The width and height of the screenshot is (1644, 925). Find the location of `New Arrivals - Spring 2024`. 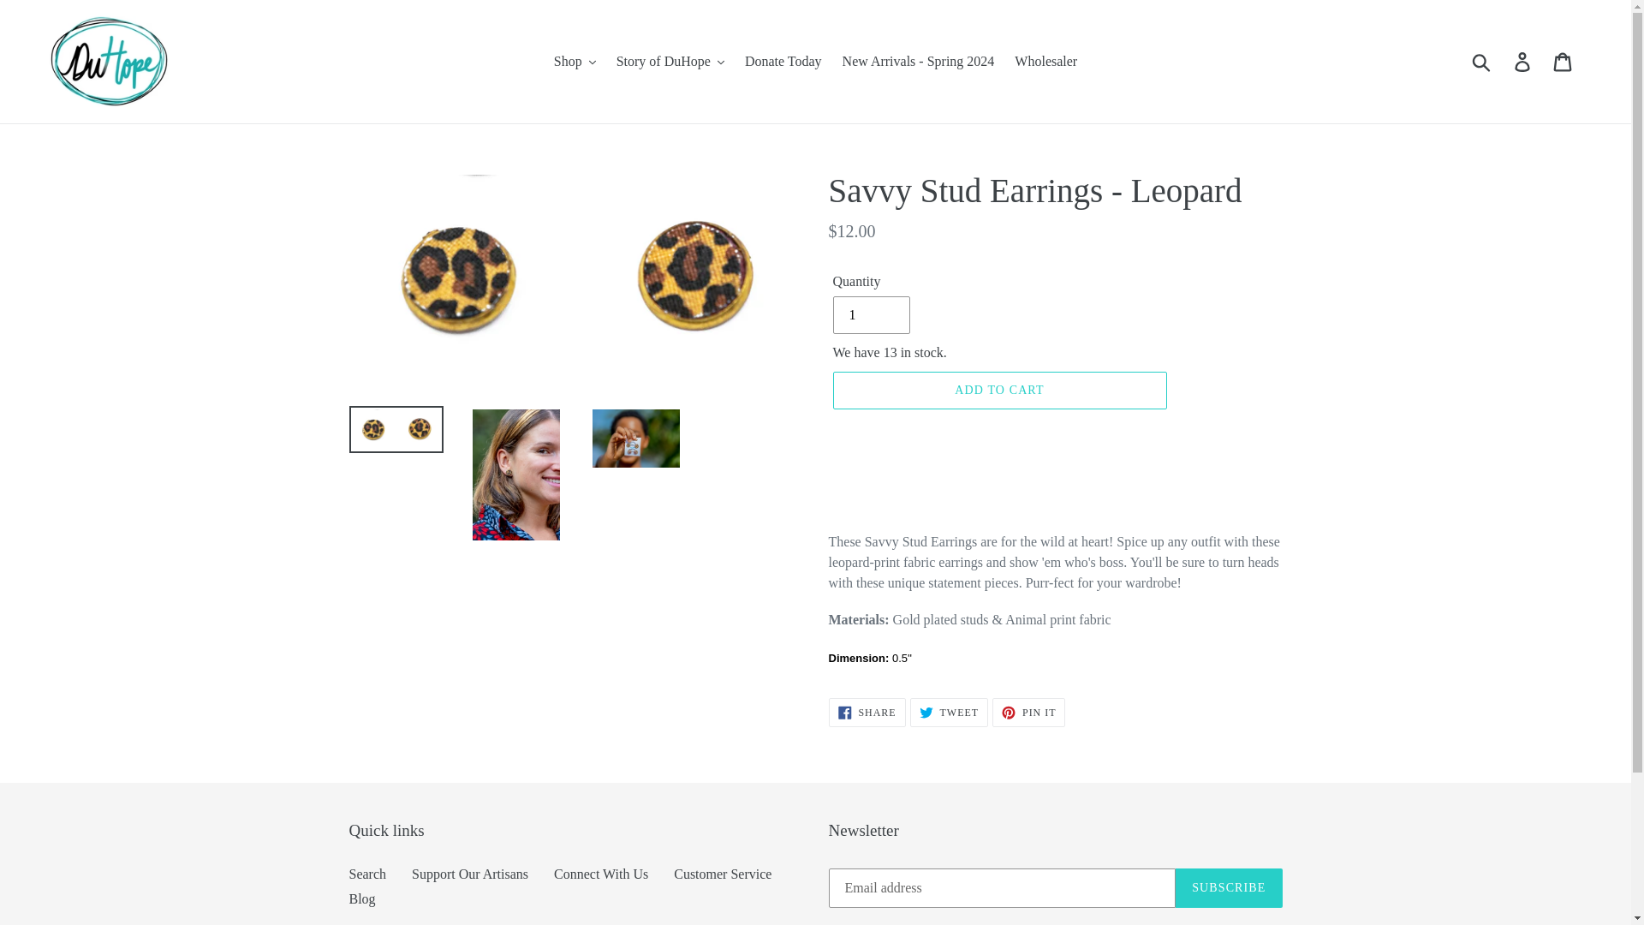

New Arrivals - Spring 2024 is located at coordinates (918, 62).